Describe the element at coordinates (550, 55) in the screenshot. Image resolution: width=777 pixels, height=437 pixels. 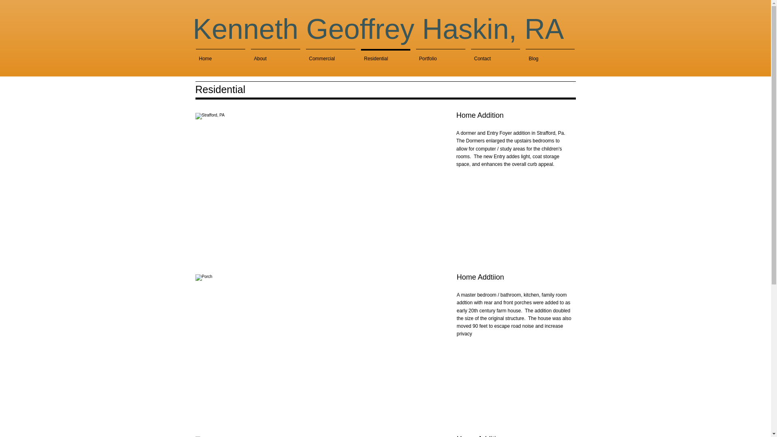
I see `Blog` at that location.